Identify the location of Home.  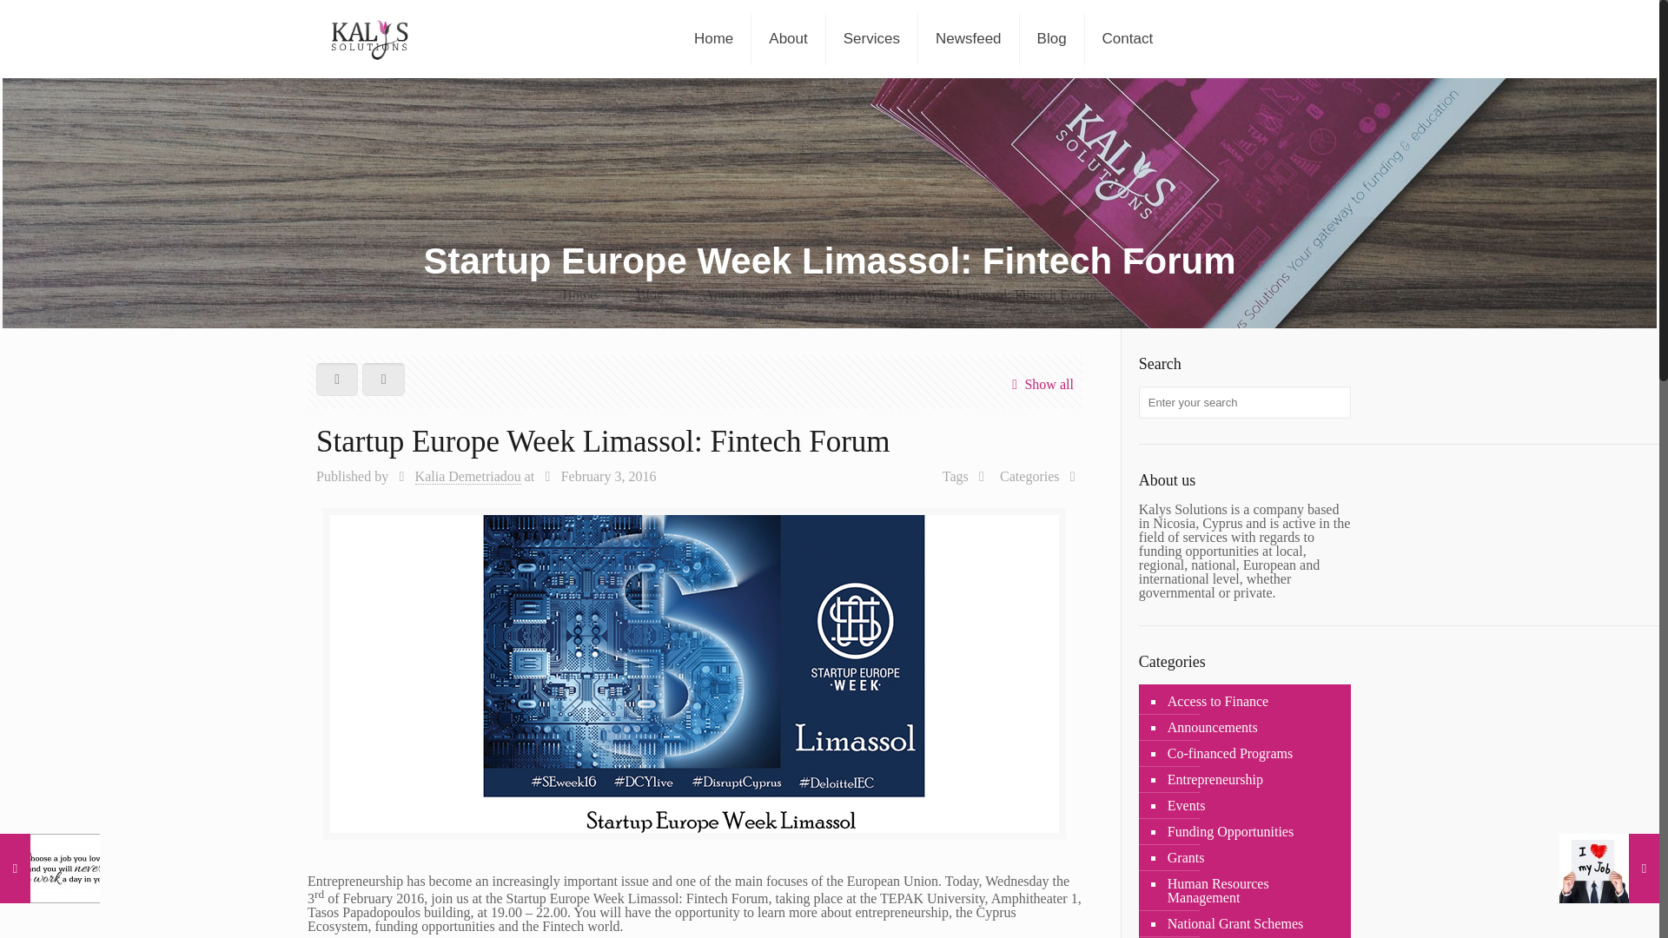
(579, 294).